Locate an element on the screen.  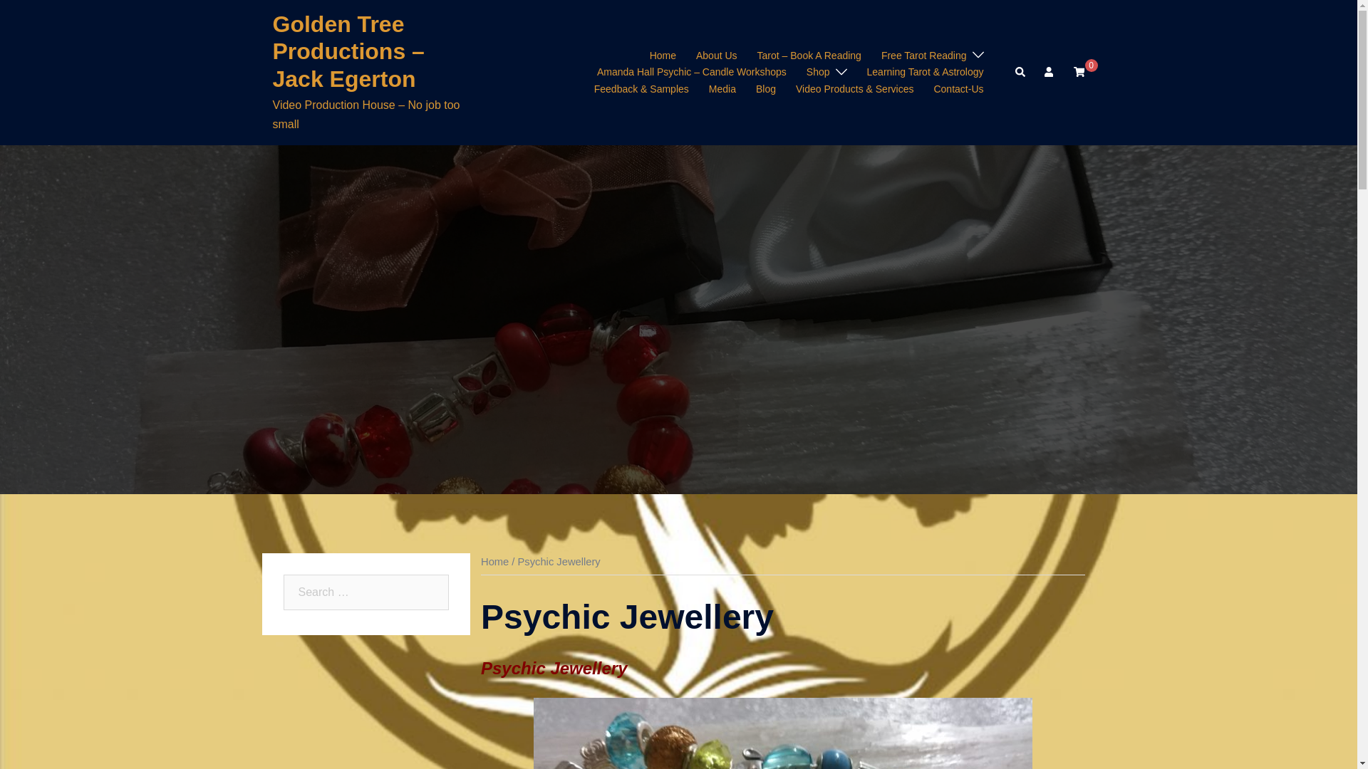
Blog is located at coordinates (766, 90).